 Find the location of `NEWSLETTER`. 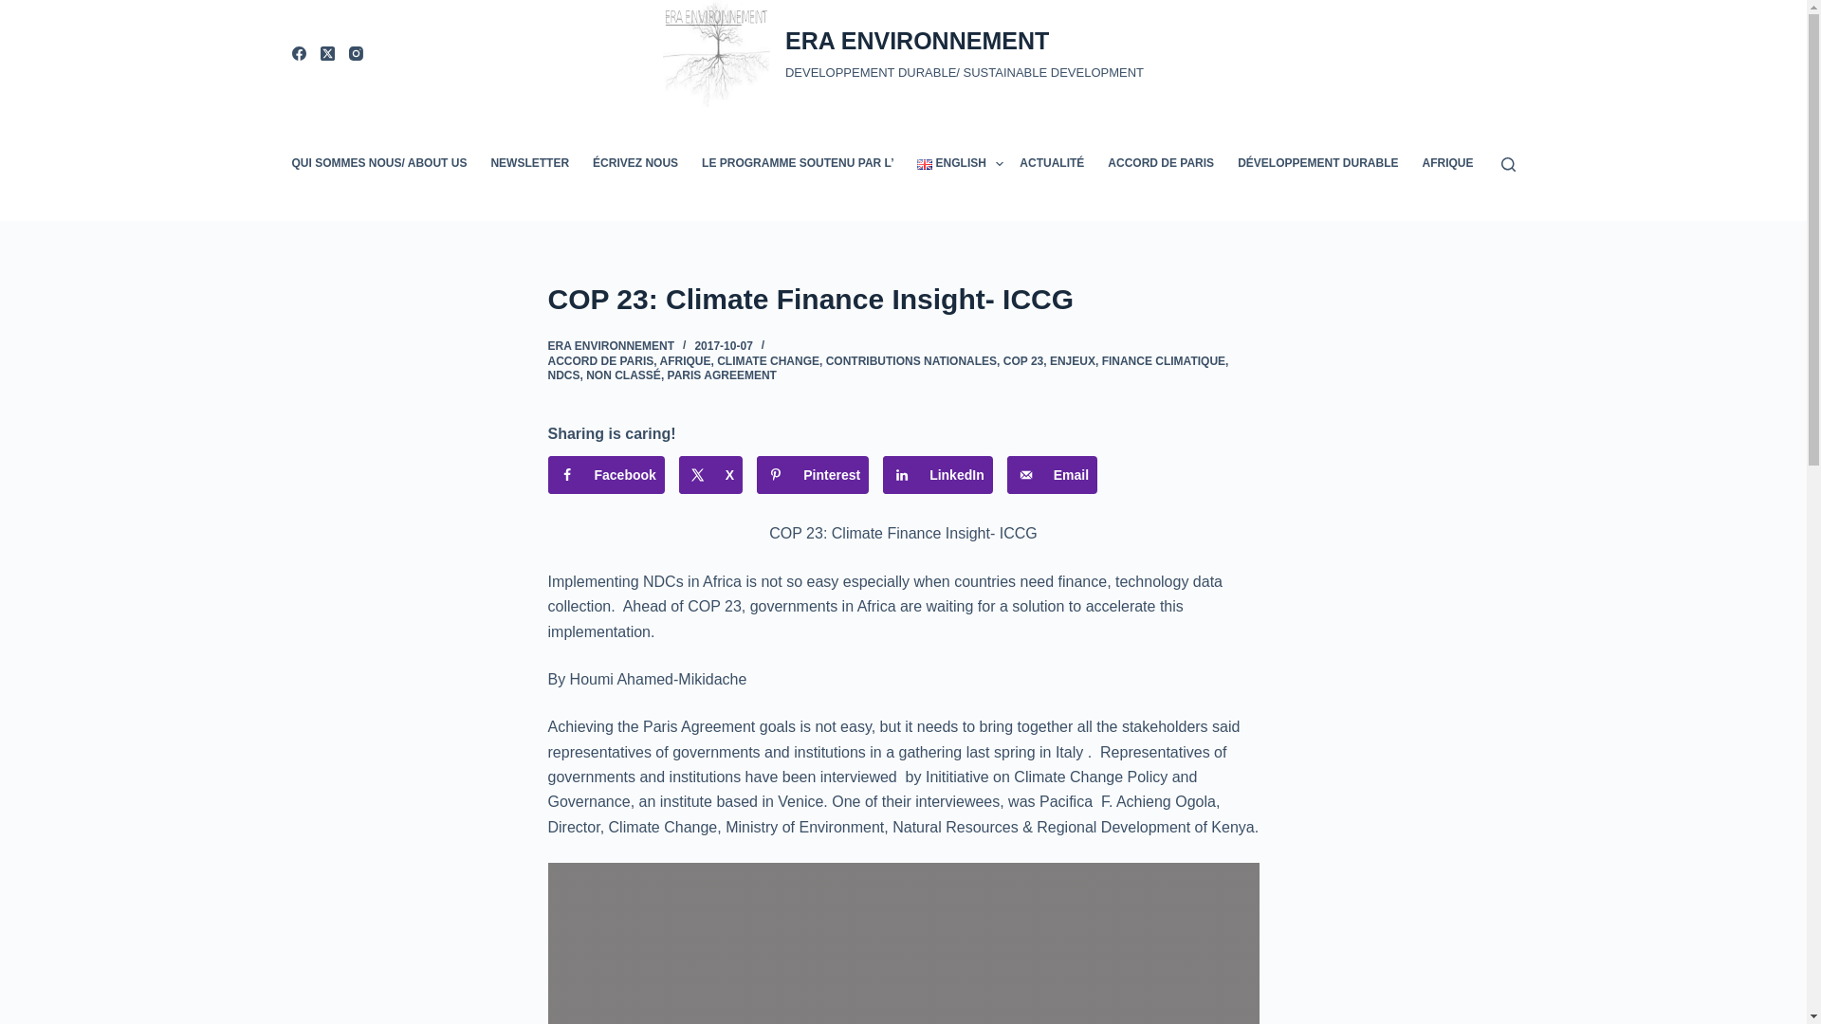

NEWSLETTER is located at coordinates (529, 164).